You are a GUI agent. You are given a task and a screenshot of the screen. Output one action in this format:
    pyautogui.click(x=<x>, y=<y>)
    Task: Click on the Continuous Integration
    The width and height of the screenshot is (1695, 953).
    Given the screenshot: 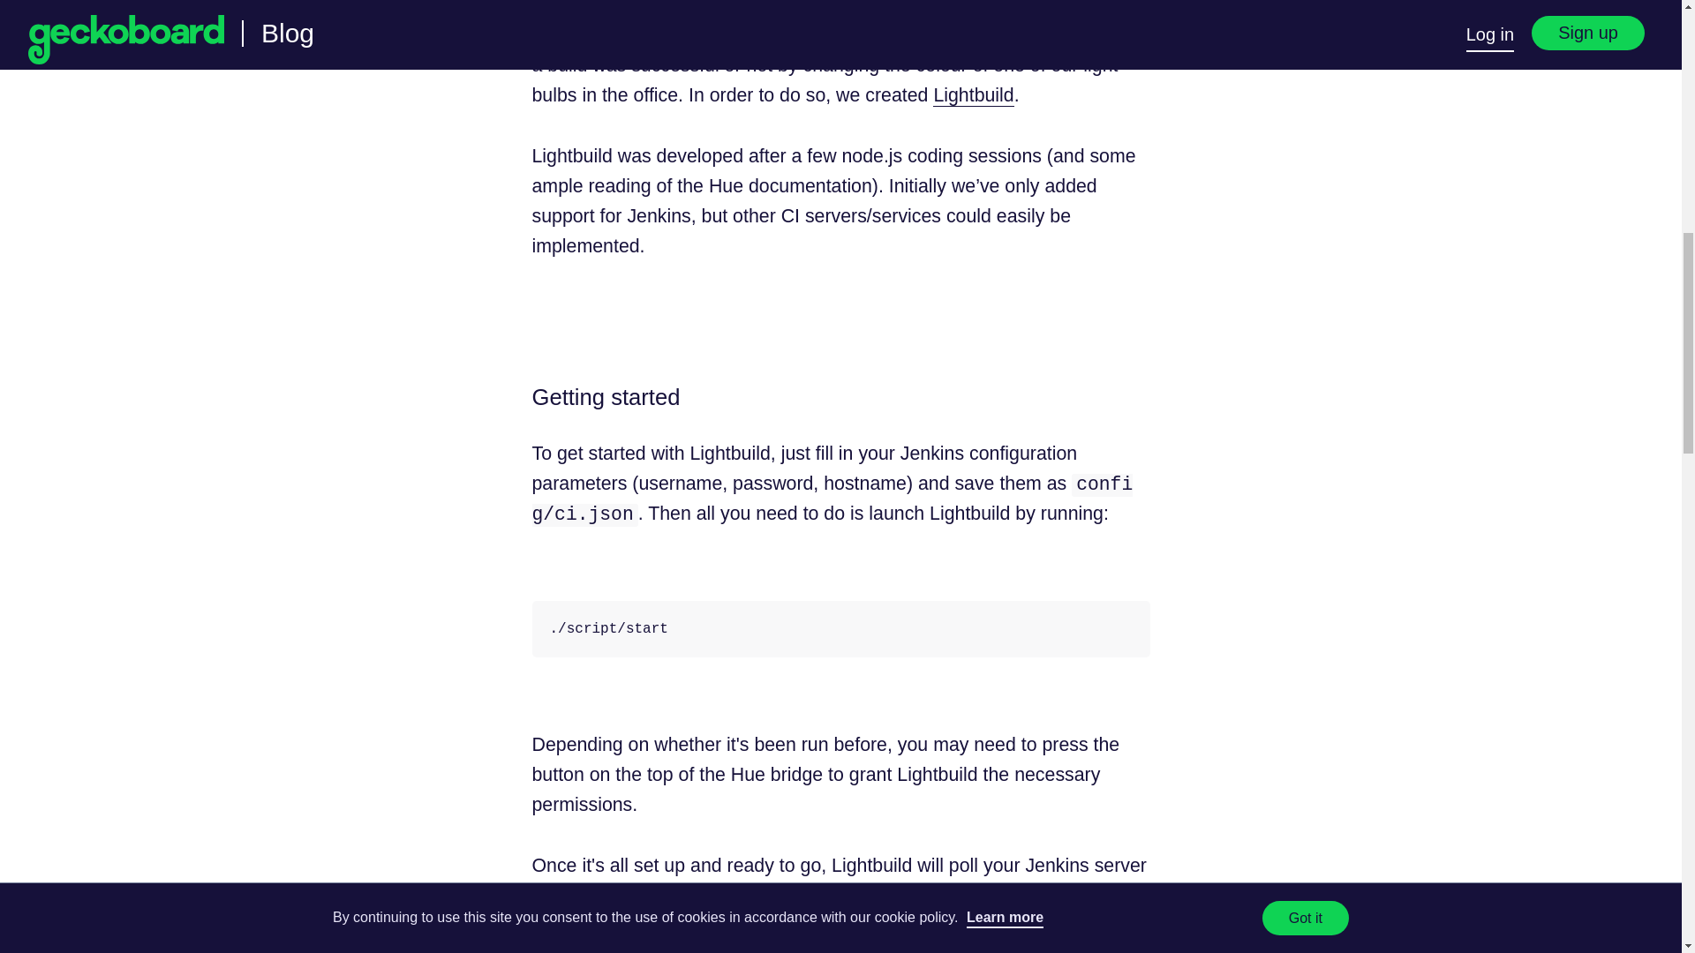 What is the action you would take?
    pyautogui.click(x=719, y=35)
    